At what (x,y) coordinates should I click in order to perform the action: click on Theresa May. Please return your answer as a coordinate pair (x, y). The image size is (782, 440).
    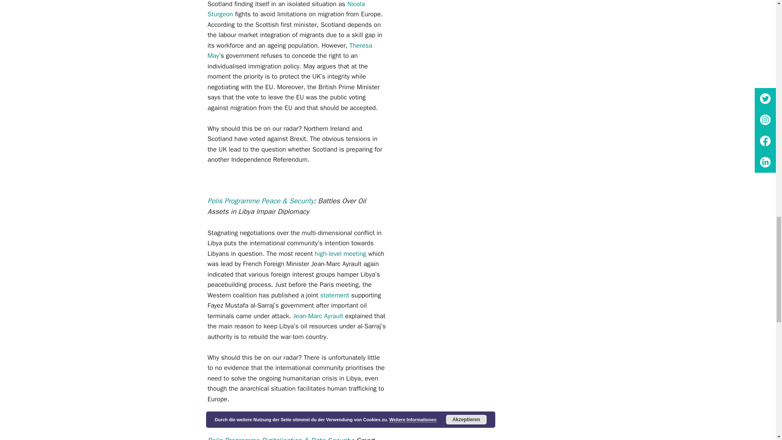
    Looking at the image, I should click on (290, 51).